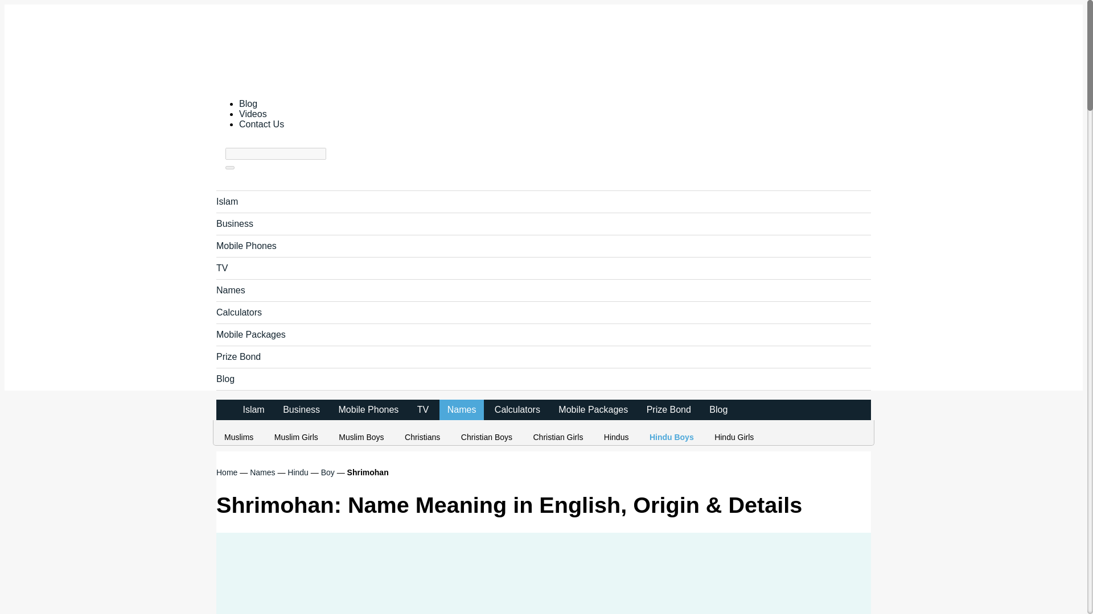 Image resolution: width=1093 pixels, height=614 pixels. Describe the element at coordinates (328, 472) in the screenshot. I see `Boy` at that location.